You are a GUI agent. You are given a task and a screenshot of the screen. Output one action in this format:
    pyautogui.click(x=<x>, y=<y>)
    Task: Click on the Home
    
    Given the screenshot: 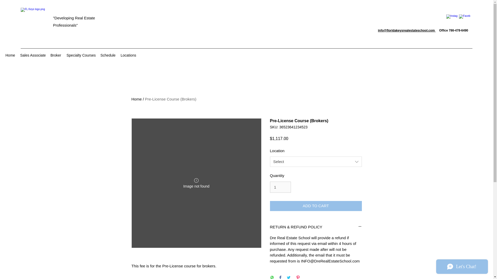 What is the action you would take?
    pyautogui.click(x=10, y=55)
    